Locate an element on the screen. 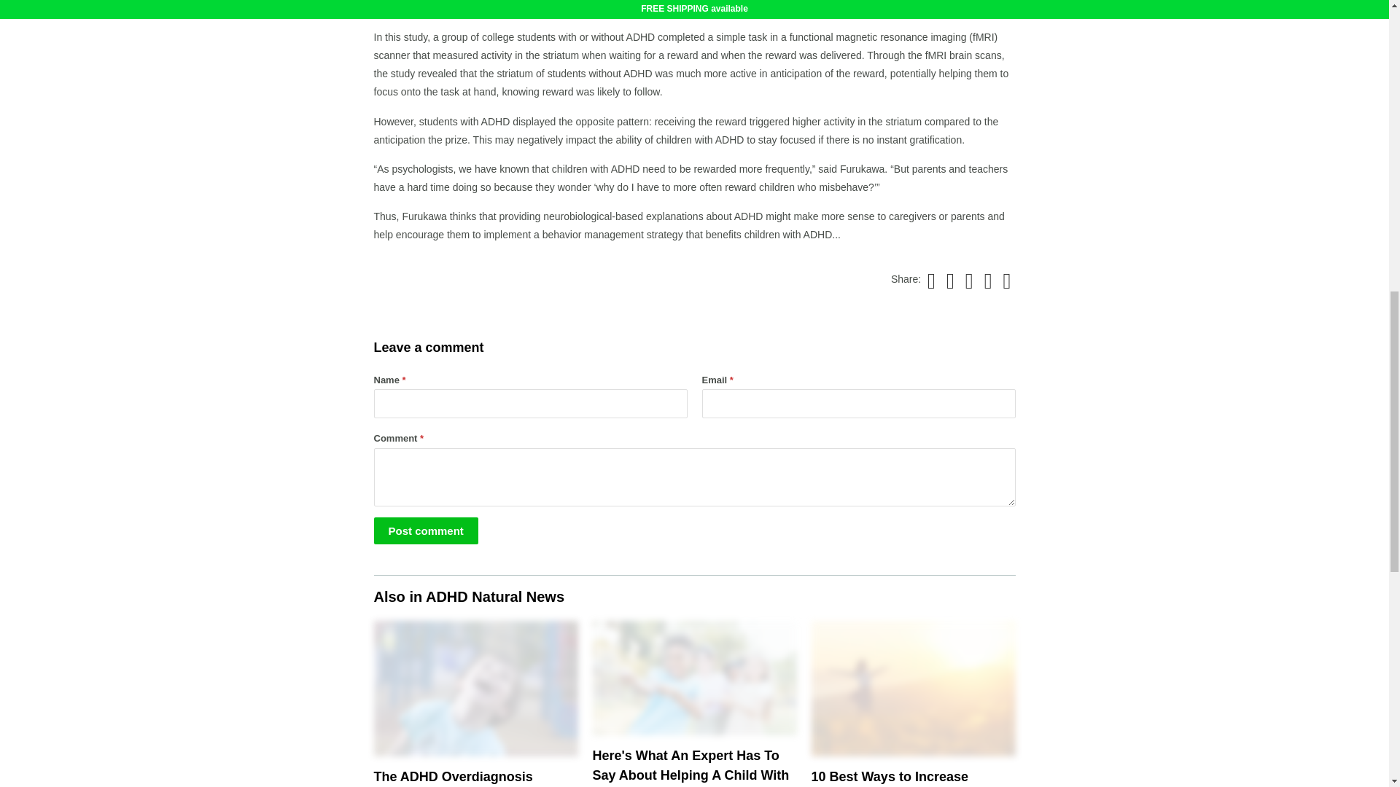  Post comment is located at coordinates (425, 530).